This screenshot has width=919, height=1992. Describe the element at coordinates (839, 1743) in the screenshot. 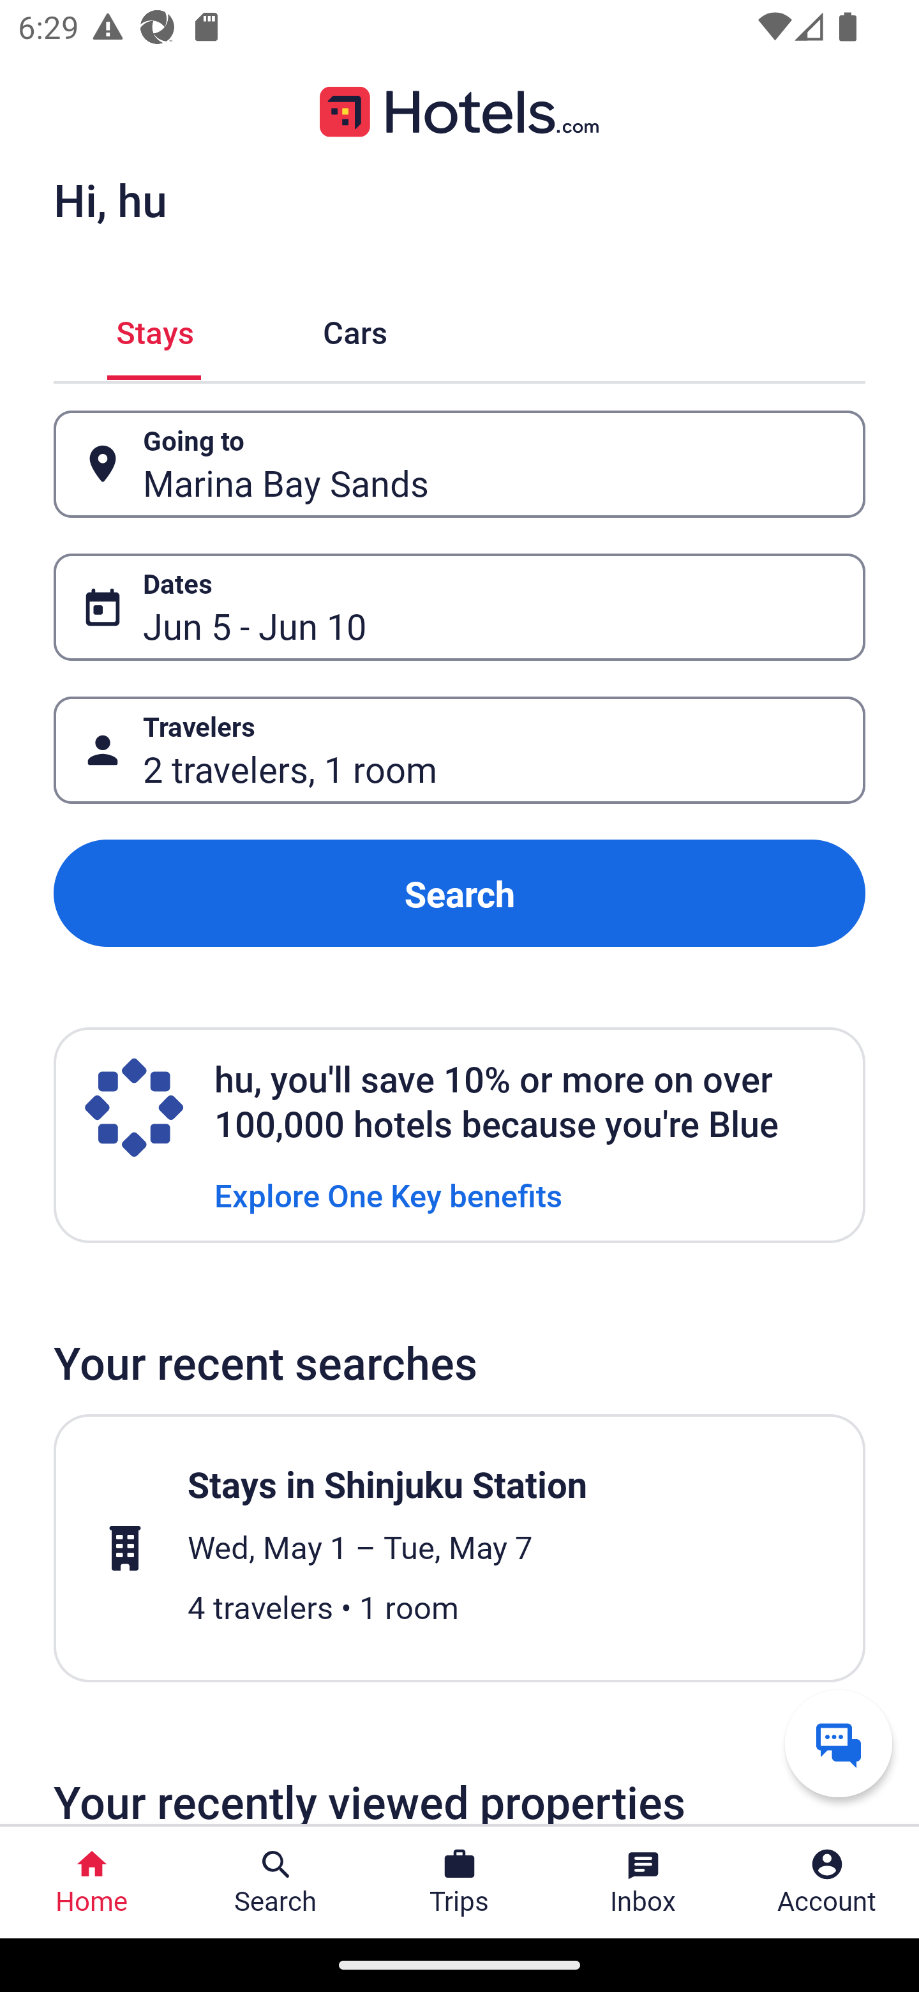

I see `Get help from a virtual agent` at that location.